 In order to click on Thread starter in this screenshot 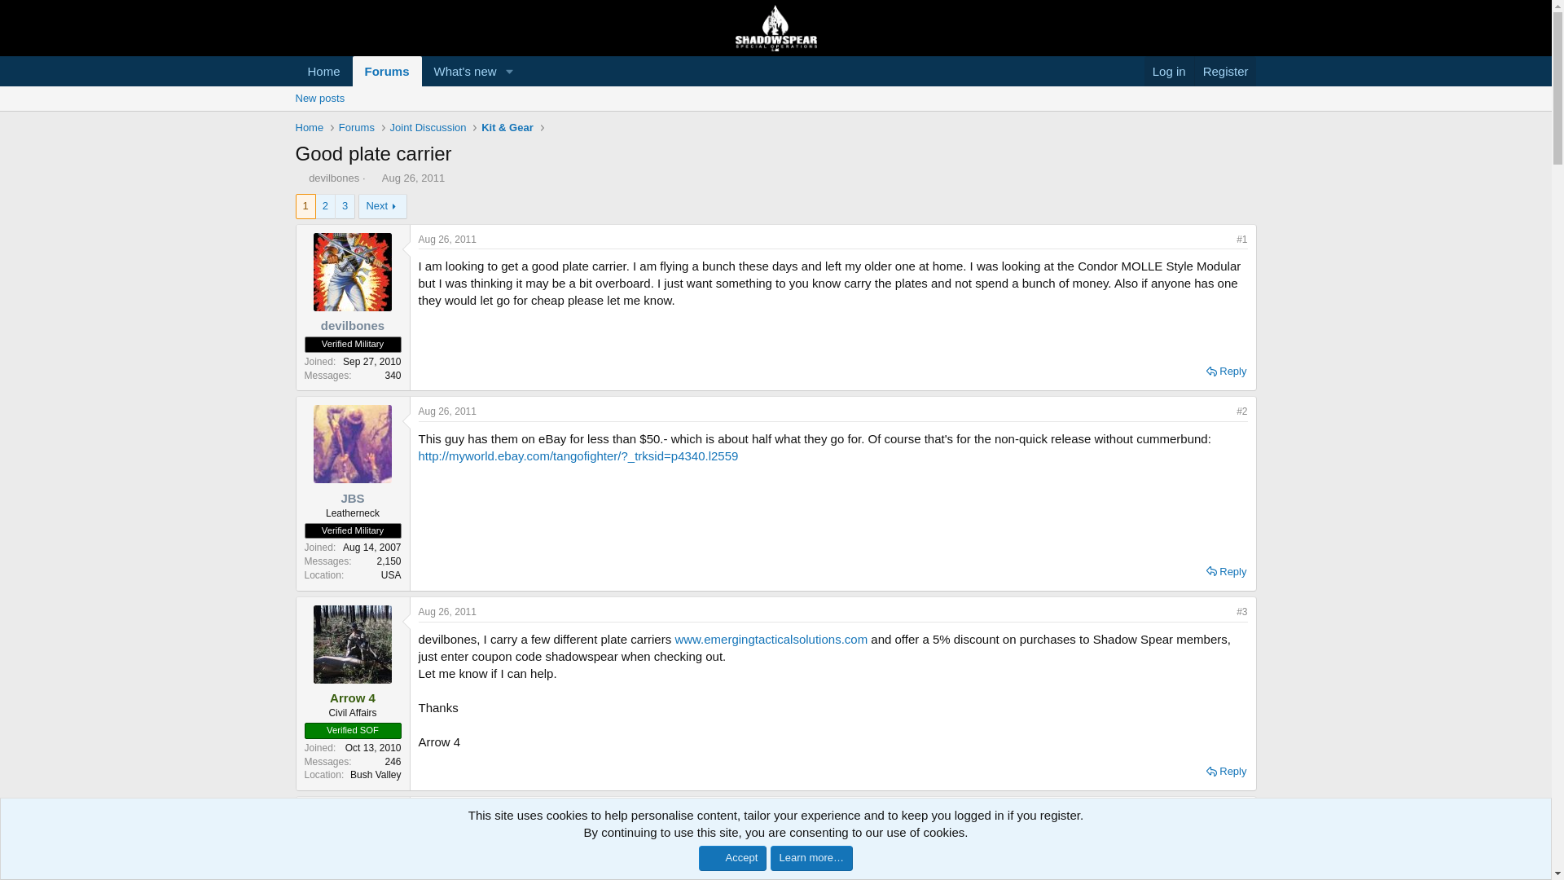, I will do `click(448, 812)`.